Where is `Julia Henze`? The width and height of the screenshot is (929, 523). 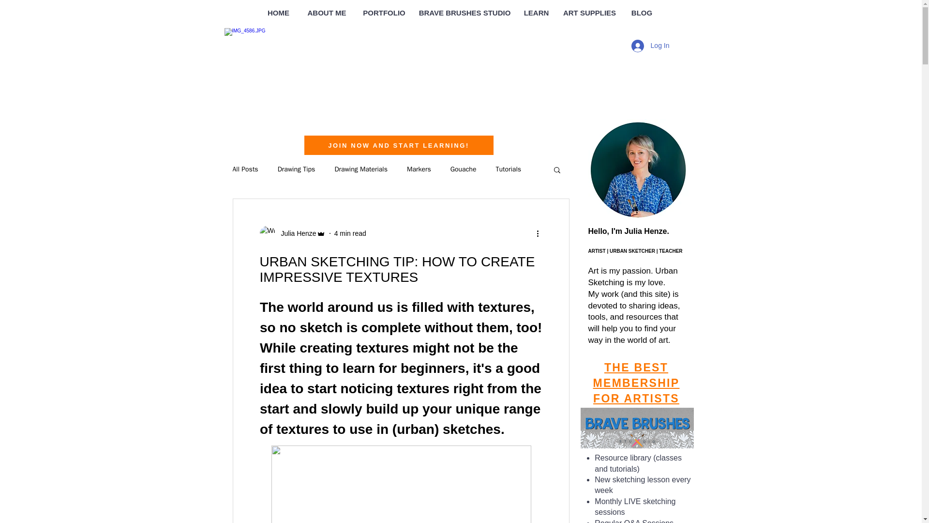
Julia Henze is located at coordinates (295, 233).